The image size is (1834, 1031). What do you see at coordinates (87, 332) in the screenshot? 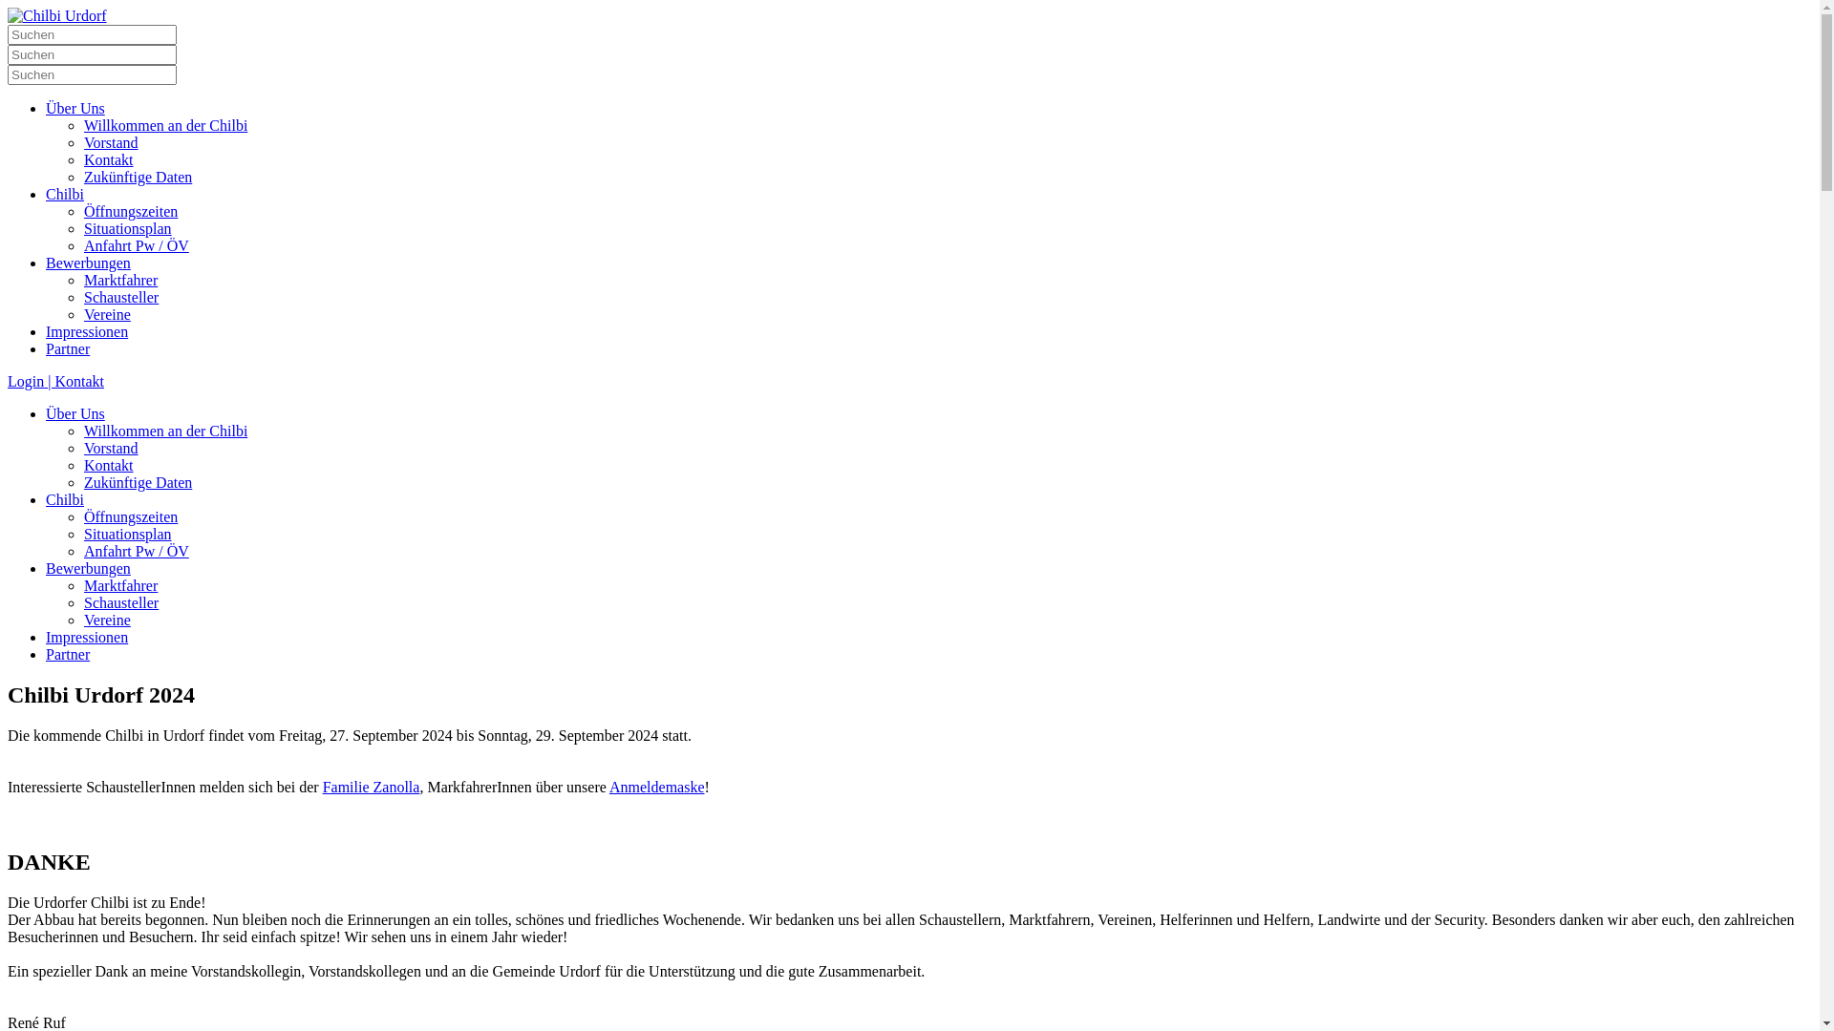
I see `Impressionen` at bounding box center [87, 332].